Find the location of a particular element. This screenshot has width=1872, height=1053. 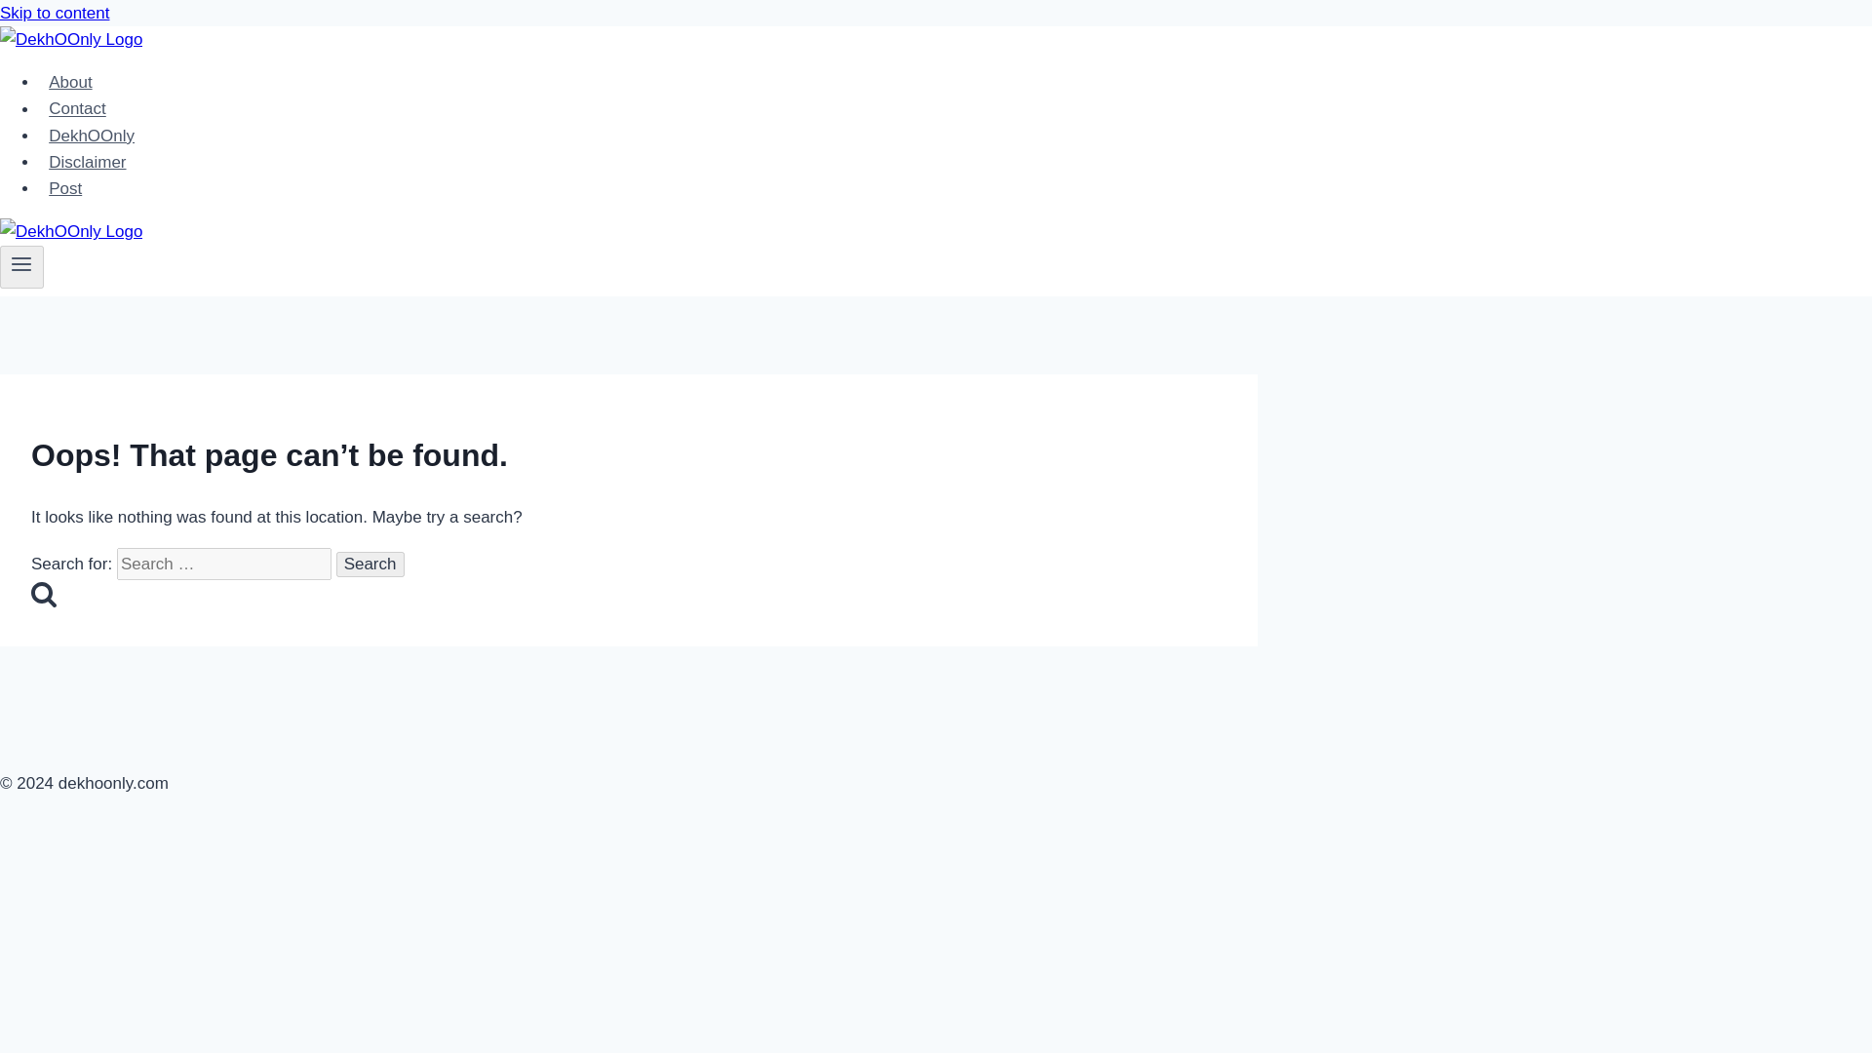

DekhOOnly is located at coordinates (92, 135).